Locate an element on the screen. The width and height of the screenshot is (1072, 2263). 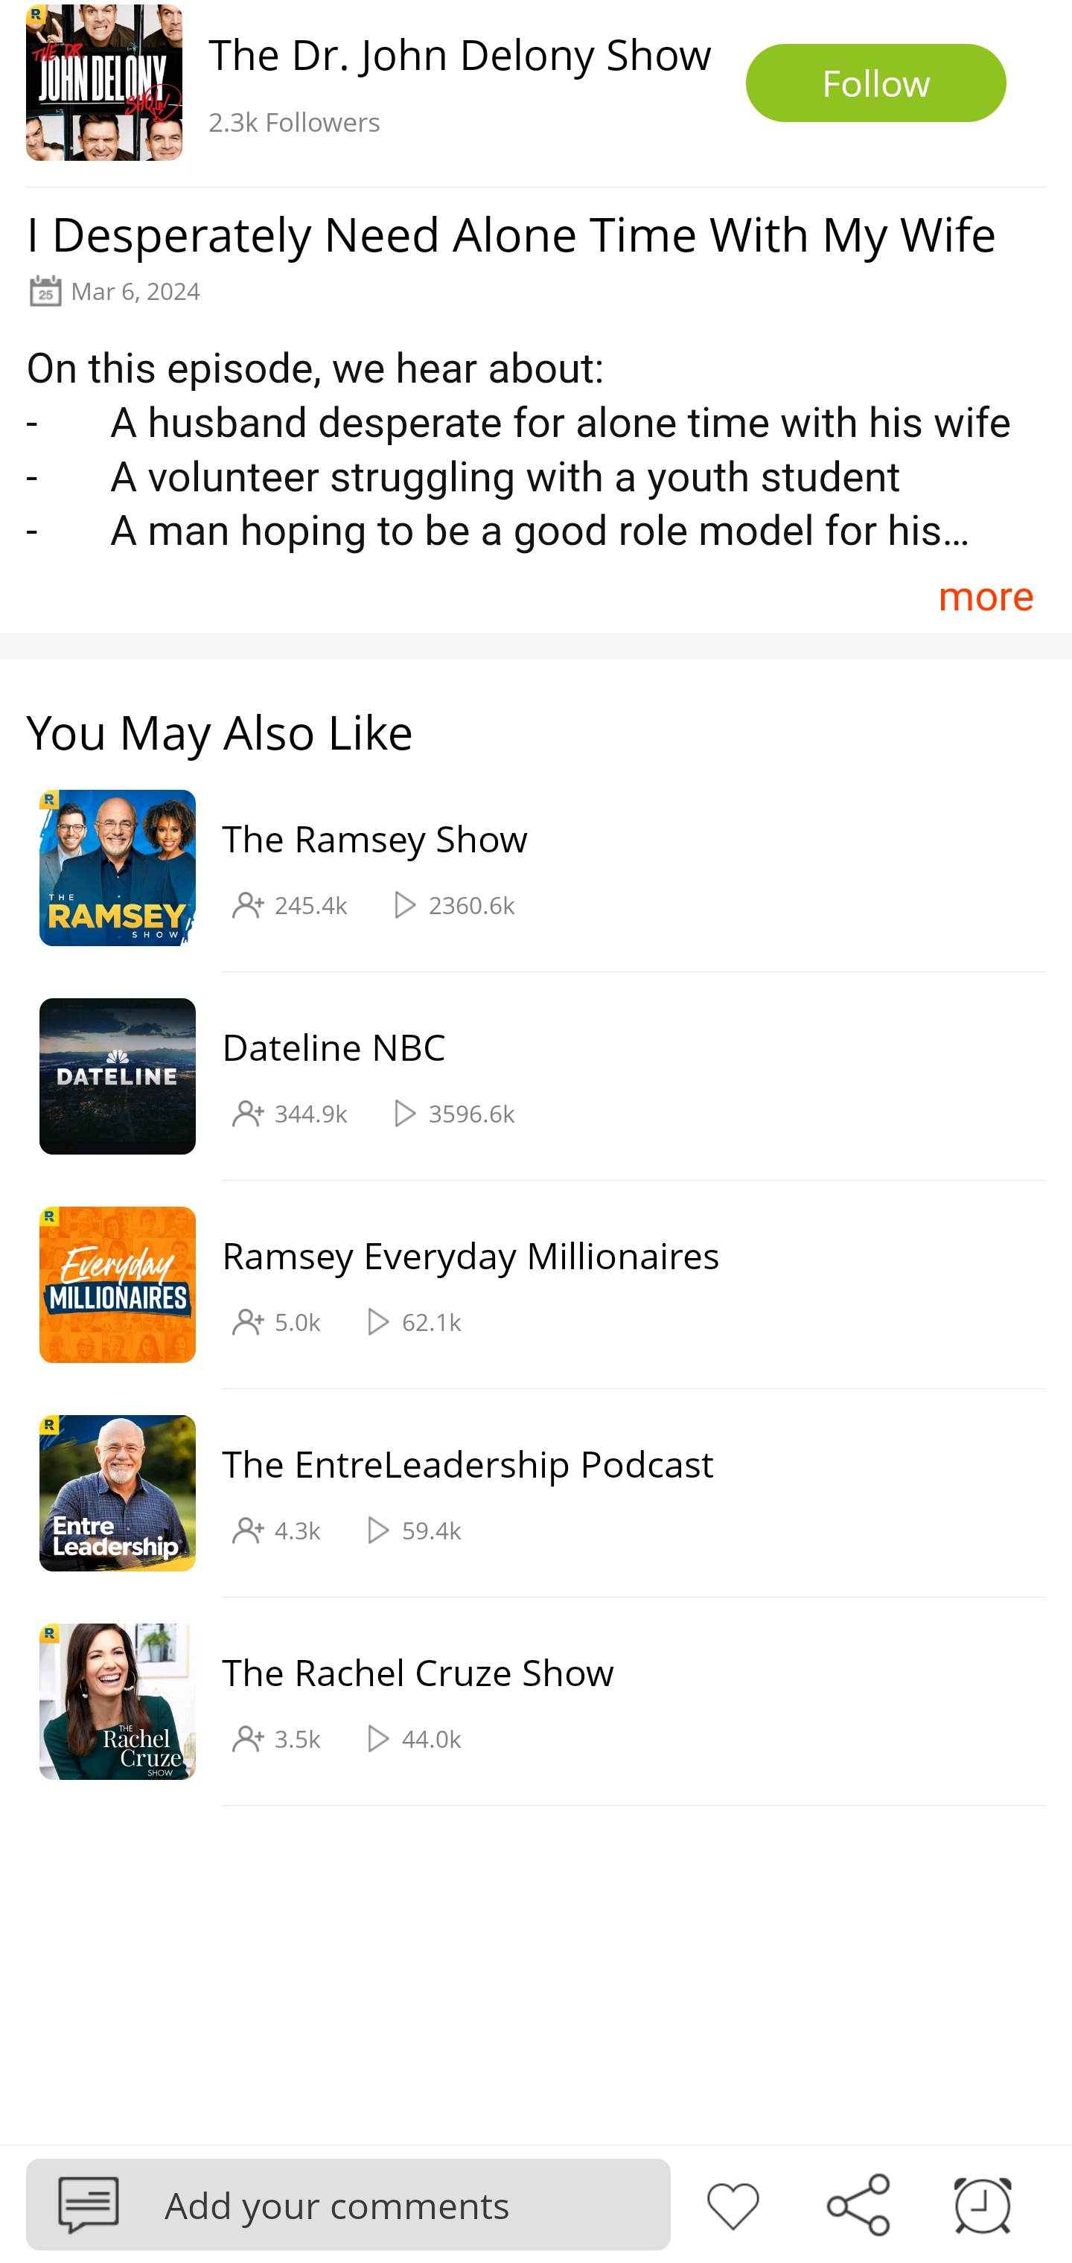
The Rachel Cruze Show 3.5k 44.0k is located at coordinates (523, 1702).